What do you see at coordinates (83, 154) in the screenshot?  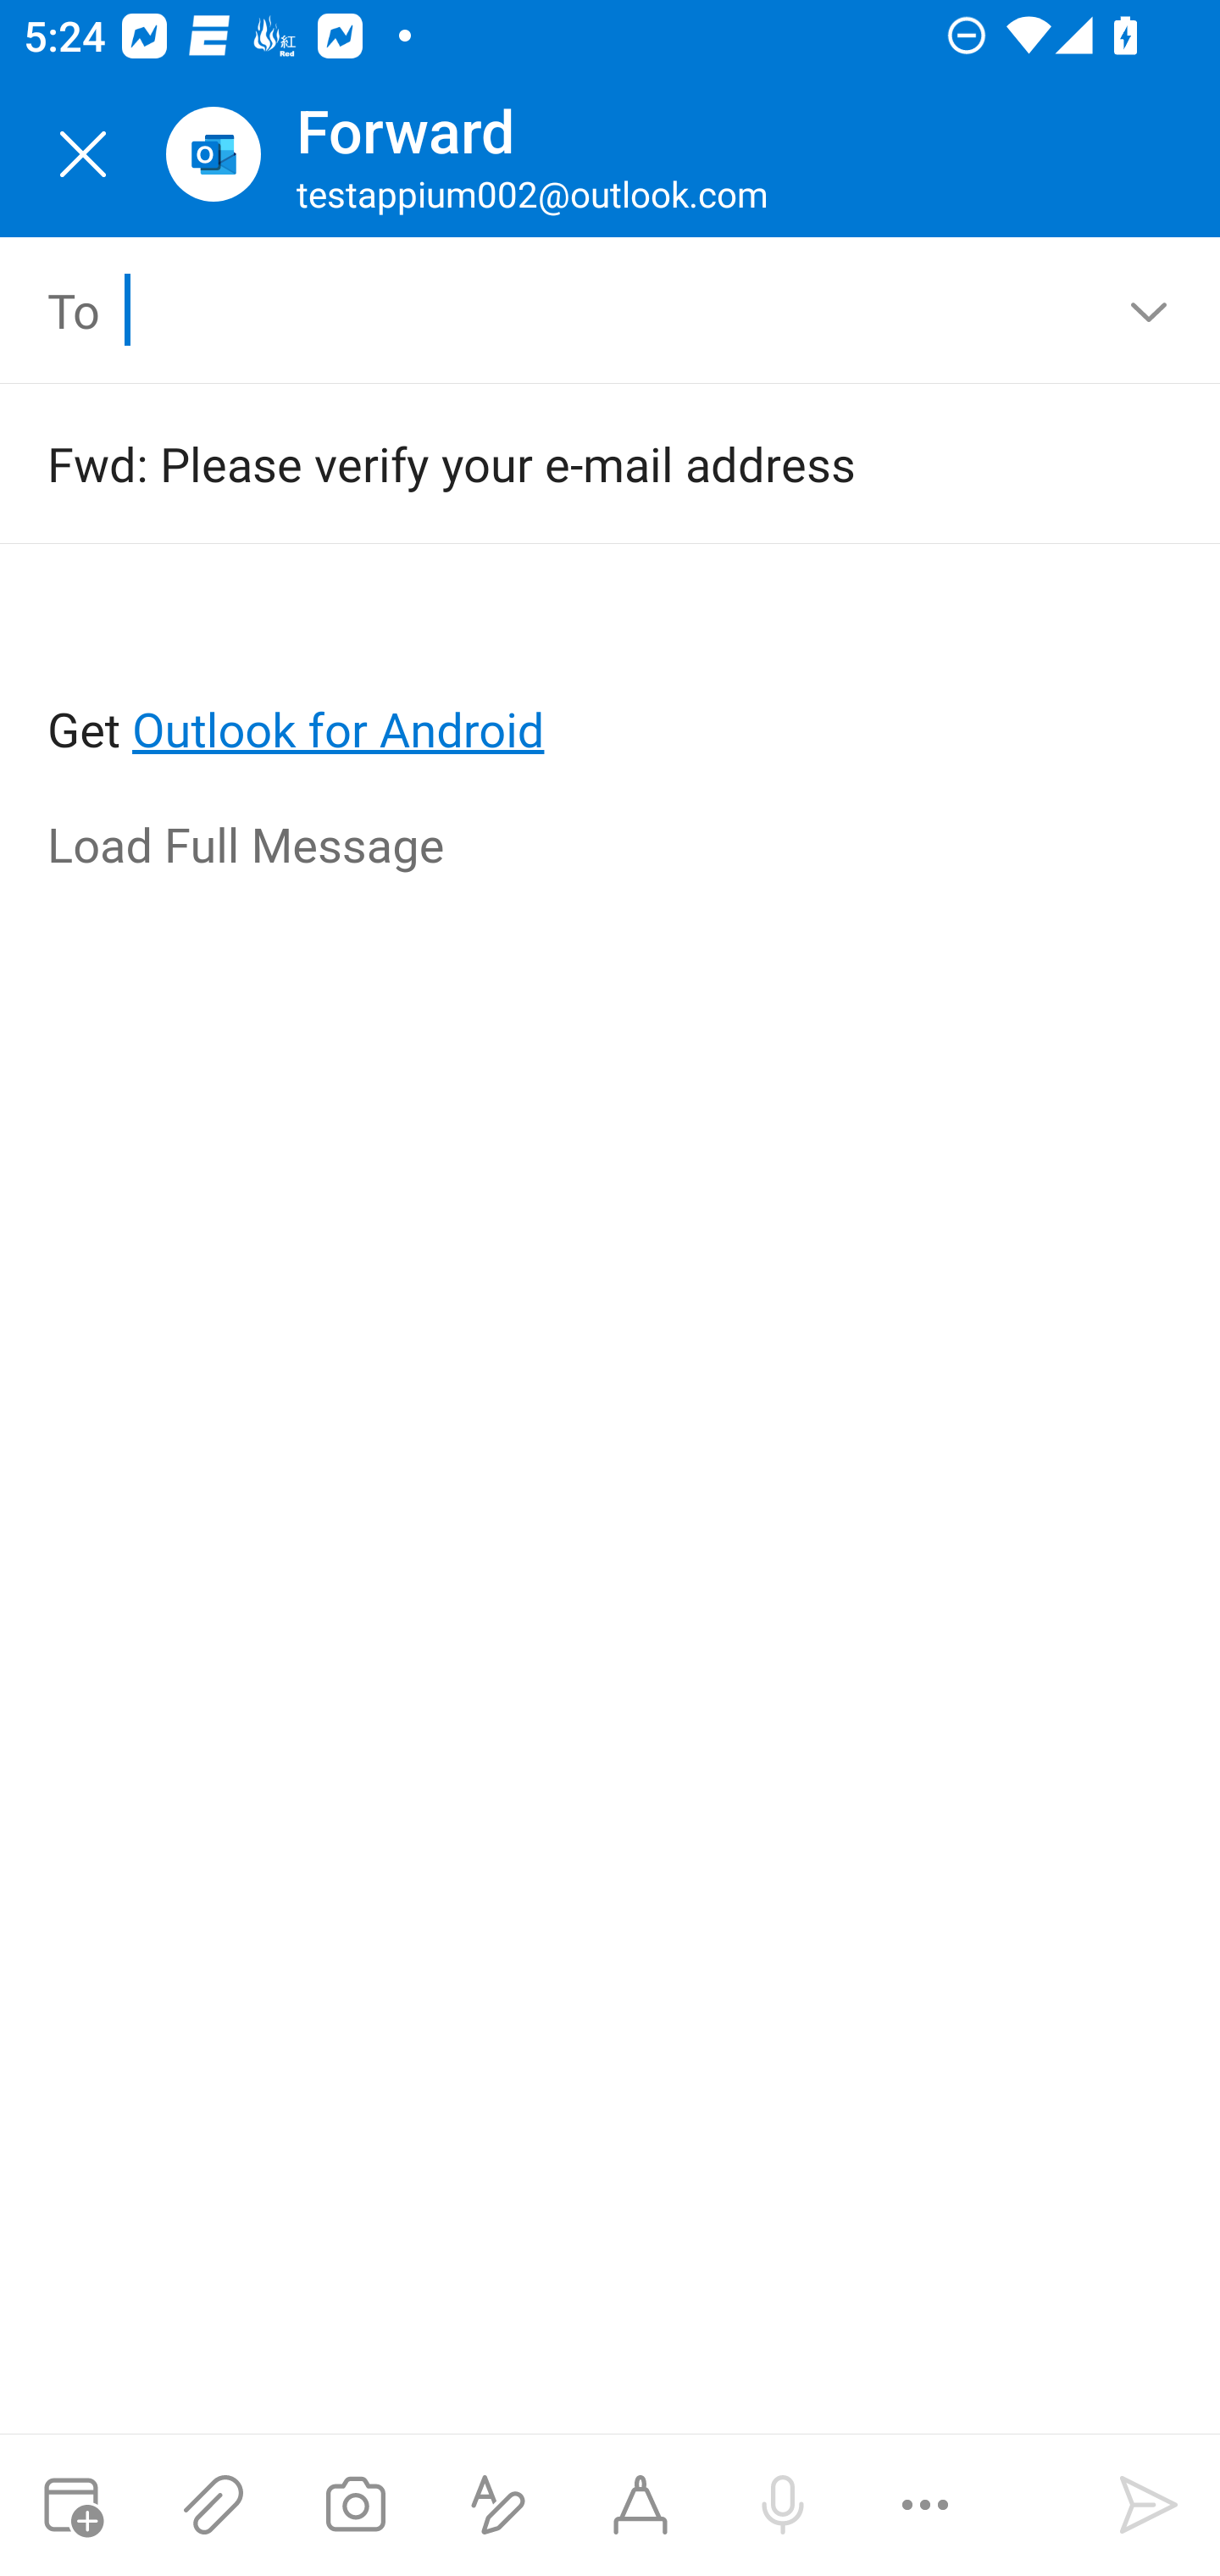 I see `Close` at bounding box center [83, 154].